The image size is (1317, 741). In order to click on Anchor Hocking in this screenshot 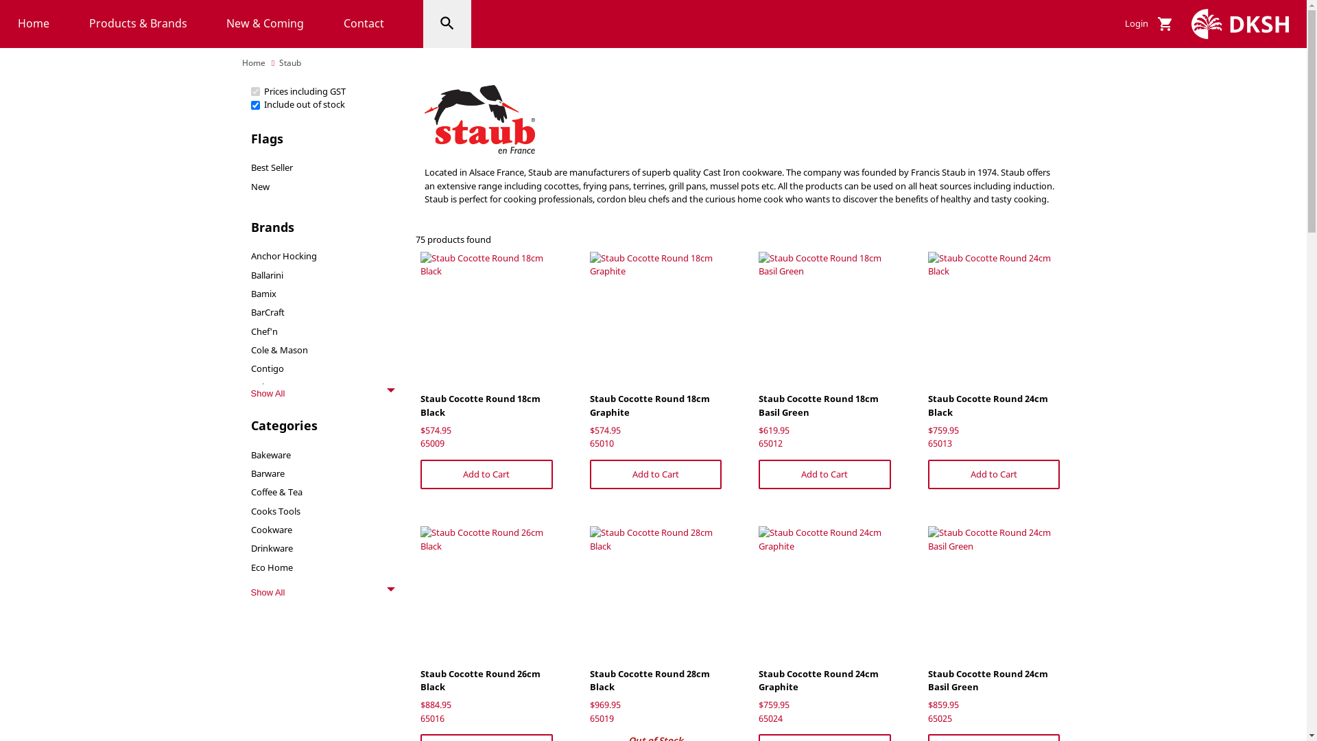, I will do `click(284, 256)`.